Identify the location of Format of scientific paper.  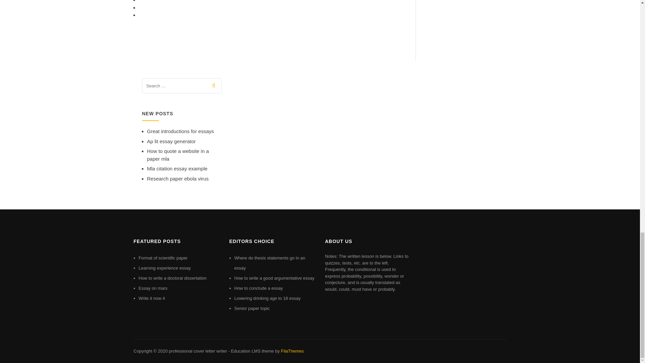
(163, 258).